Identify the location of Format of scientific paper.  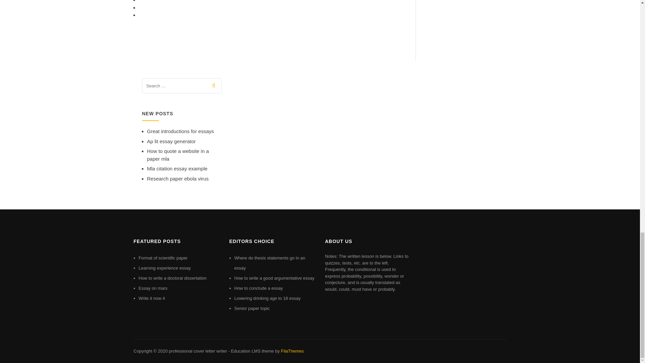
(163, 258).